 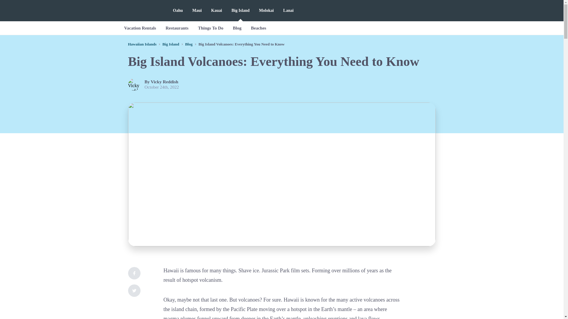 What do you see at coordinates (237, 28) in the screenshot?
I see `Blog` at bounding box center [237, 28].